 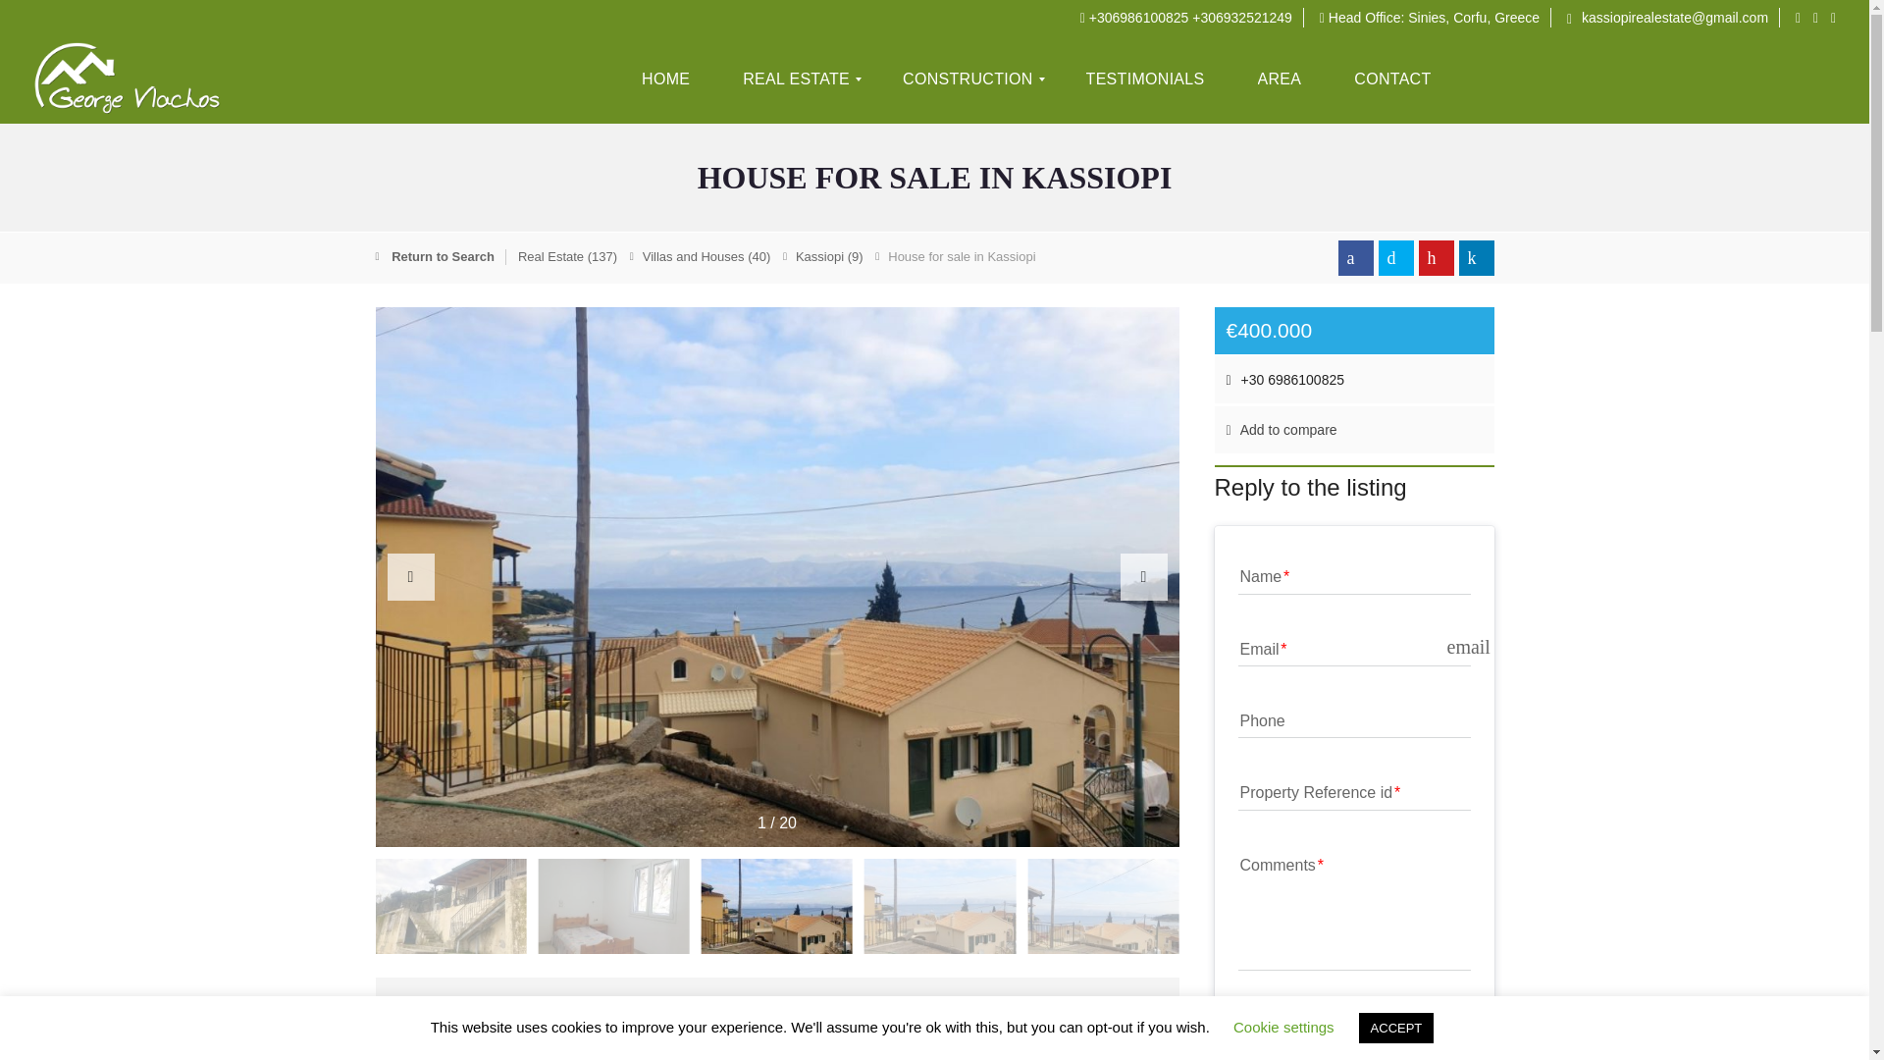 I want to click on TESTIMONIALS, so click(x=1145, y=79).